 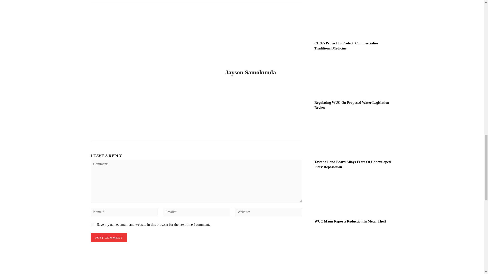 What do you see at coordinates (354, 196) in the screenshot?
I see `WUC Maun Reports Reduction In Meter Theft` at bounding box center [354, 196].